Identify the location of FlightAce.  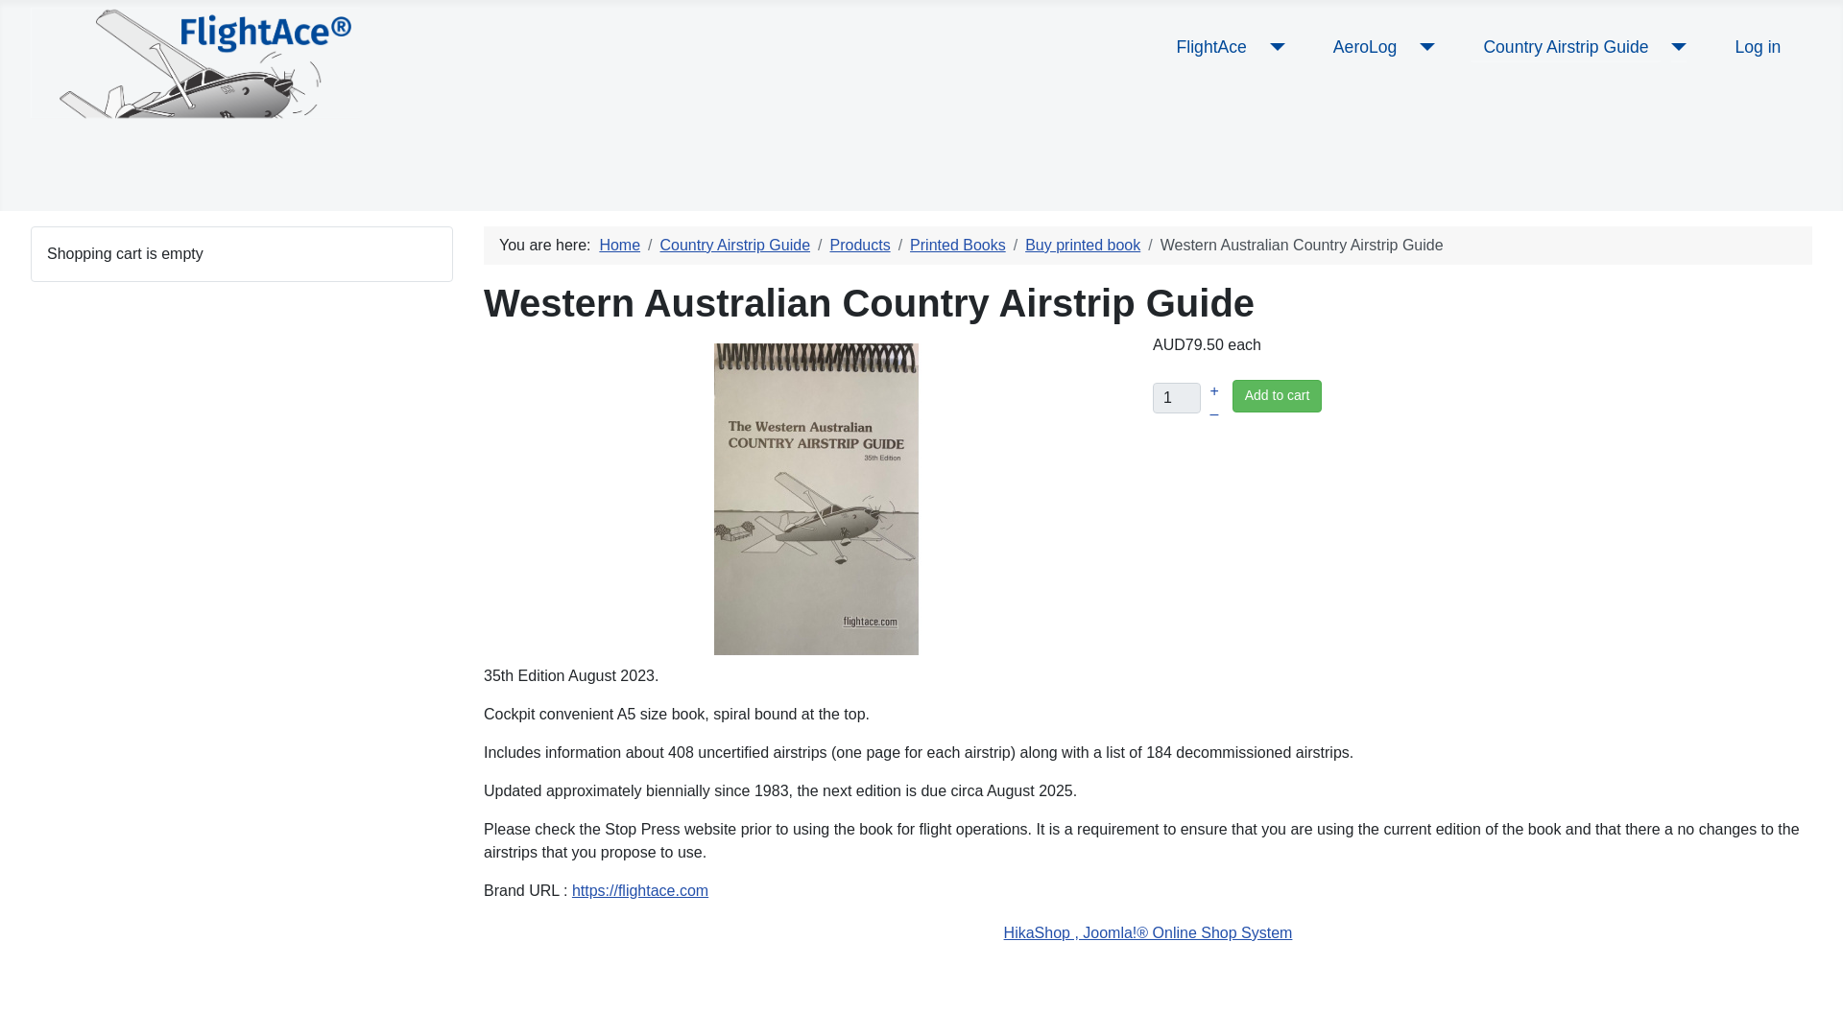
(1211, 46).